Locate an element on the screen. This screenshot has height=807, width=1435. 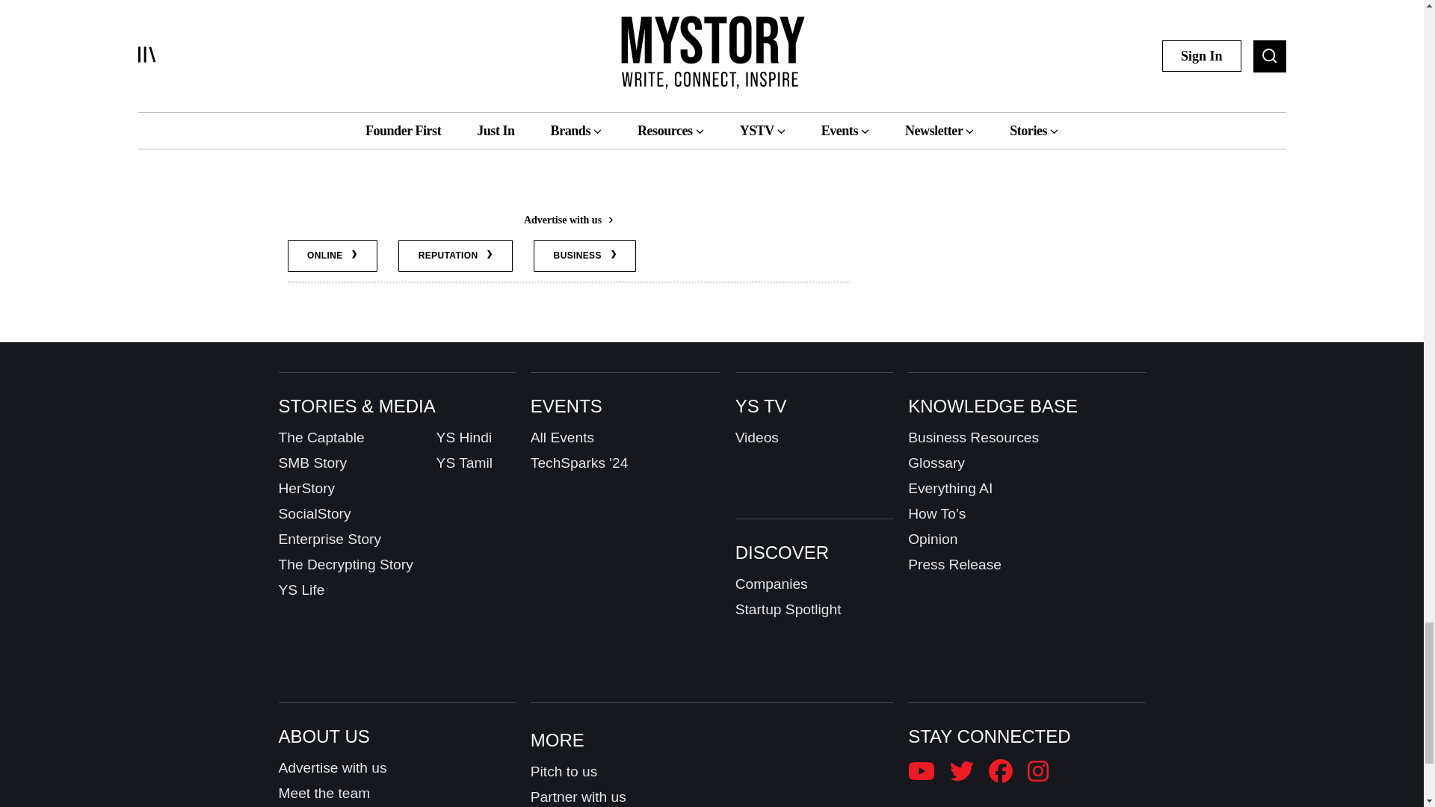
BUSINESS is located at coordinates (584, 256).